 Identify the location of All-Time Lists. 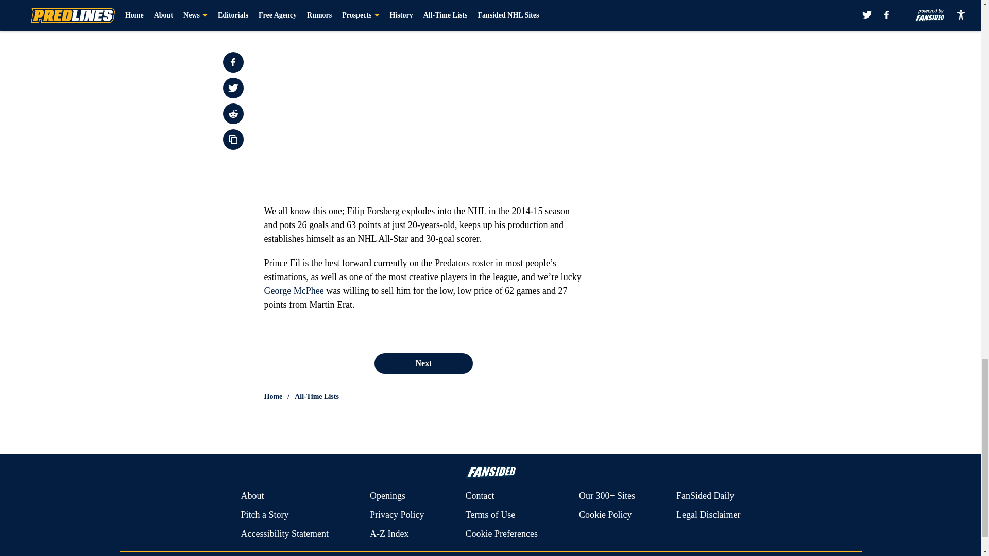
(317, 396).